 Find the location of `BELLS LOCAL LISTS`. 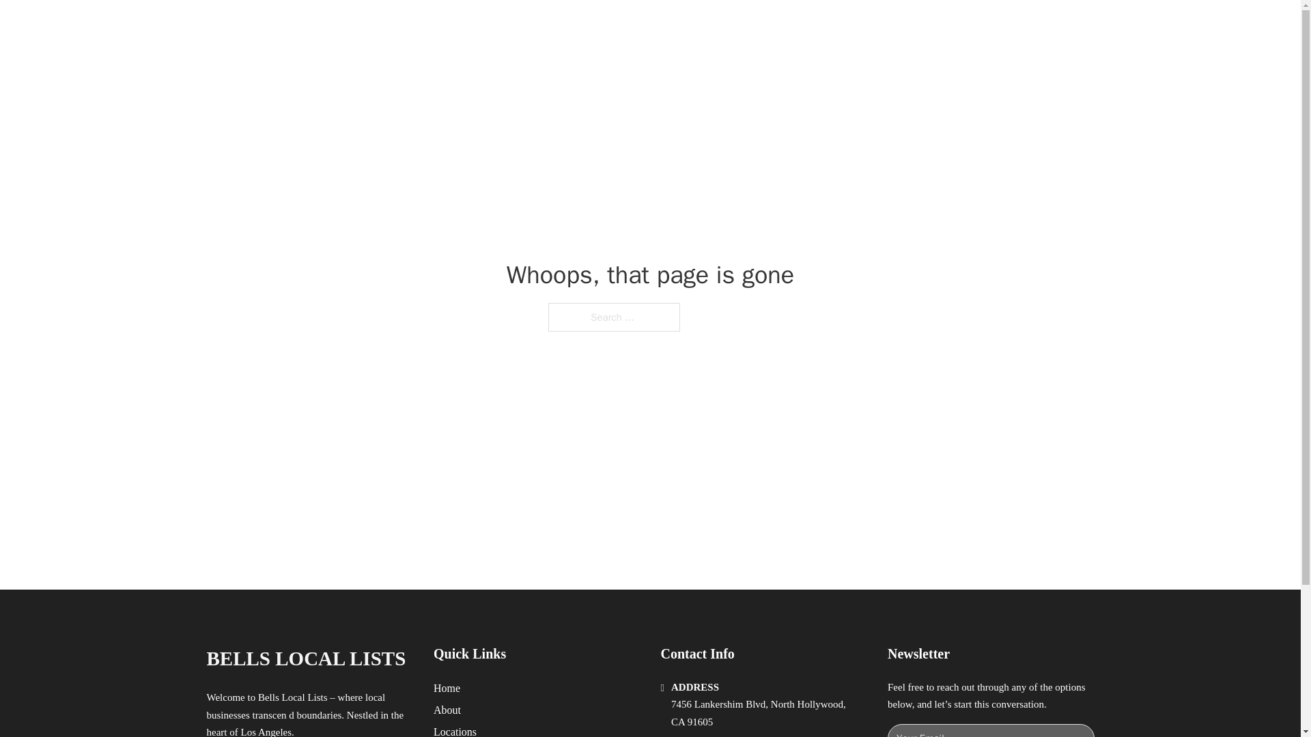

BELLS LOCAL LISTS is located at coordinates (369, 26).